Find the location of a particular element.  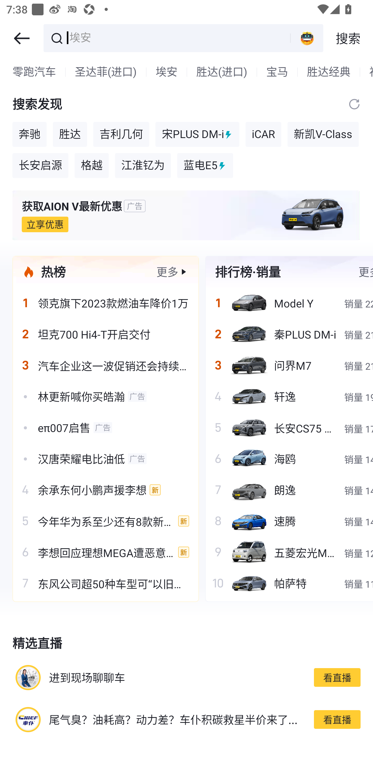

胜达 is located at coordinates (70, 134).